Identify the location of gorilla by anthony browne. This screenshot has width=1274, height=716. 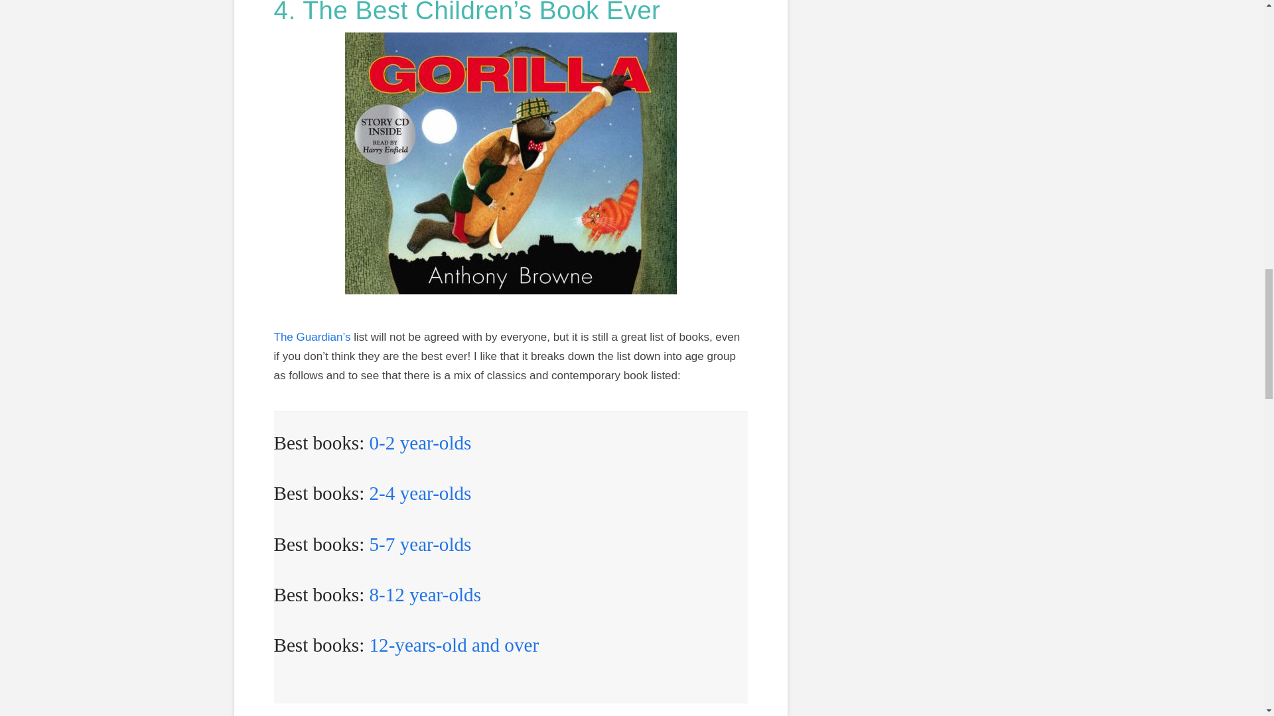
(511, 163).